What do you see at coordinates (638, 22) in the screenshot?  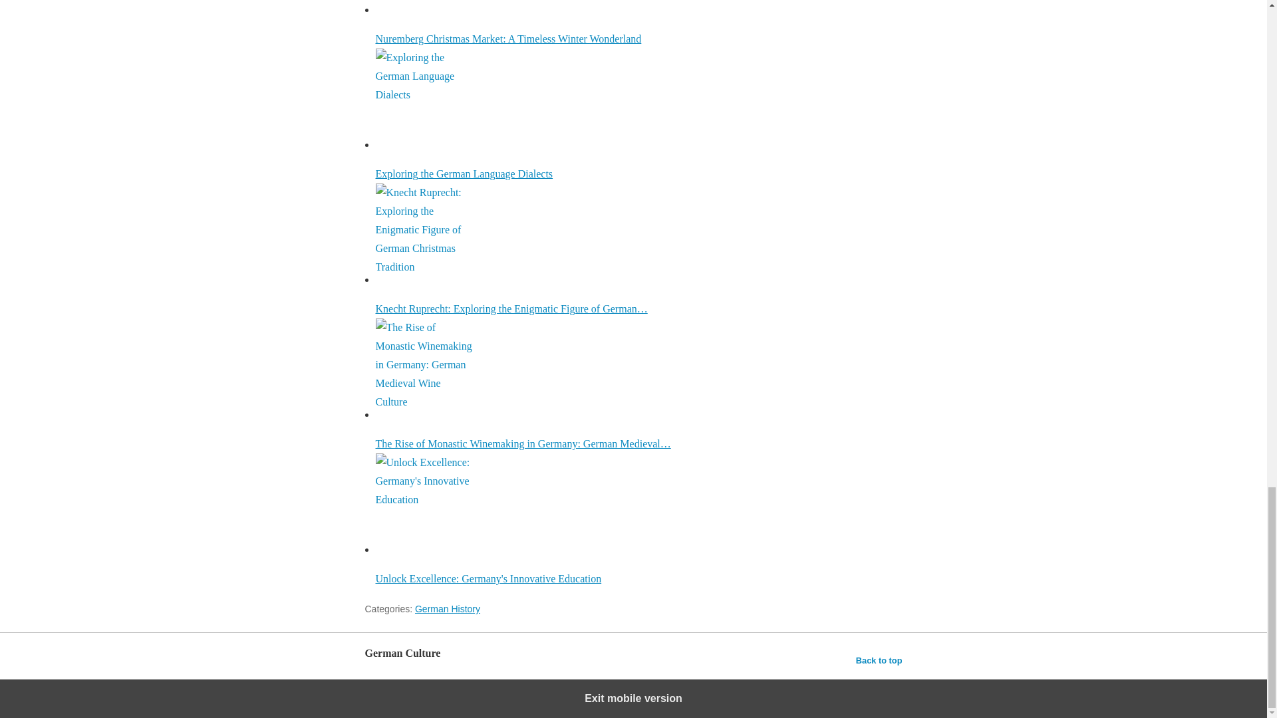 I see `Nuremberg Christmas Market: A Timeless Winter Wonderland` at bounding box center [638, 22].